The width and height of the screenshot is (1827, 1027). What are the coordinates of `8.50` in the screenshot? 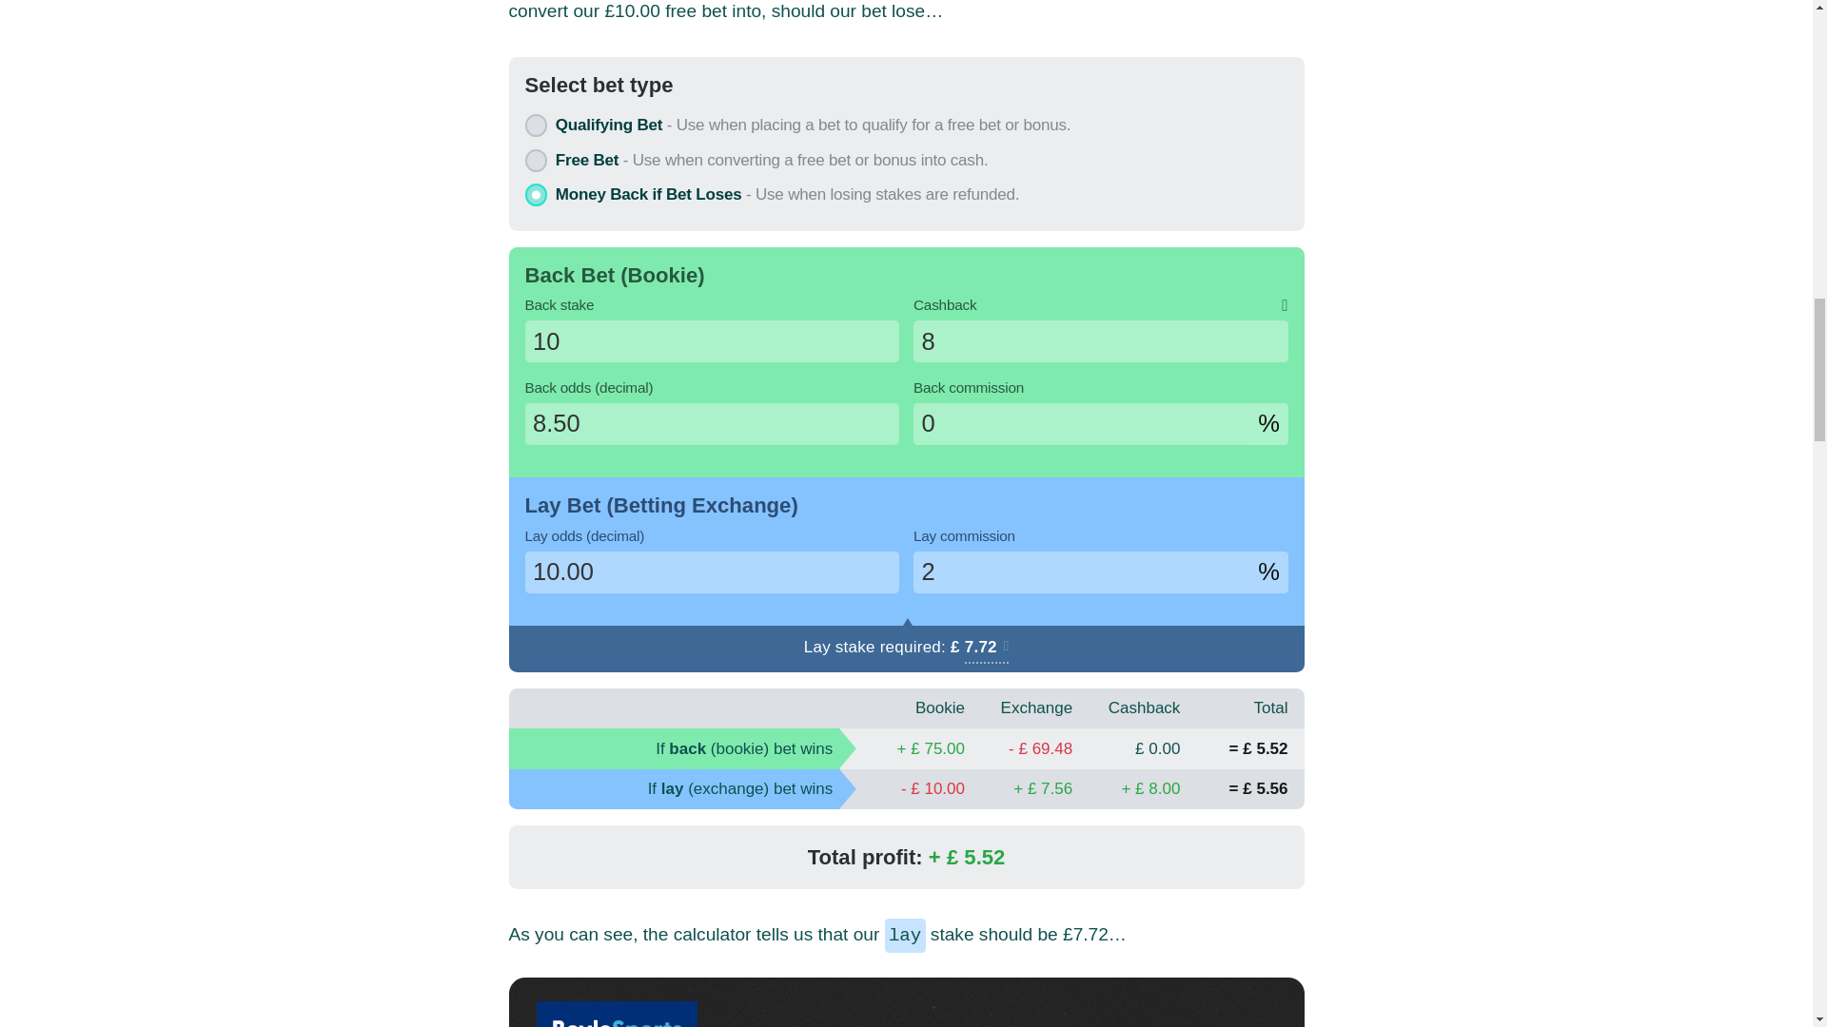 It's located at (713, 424).